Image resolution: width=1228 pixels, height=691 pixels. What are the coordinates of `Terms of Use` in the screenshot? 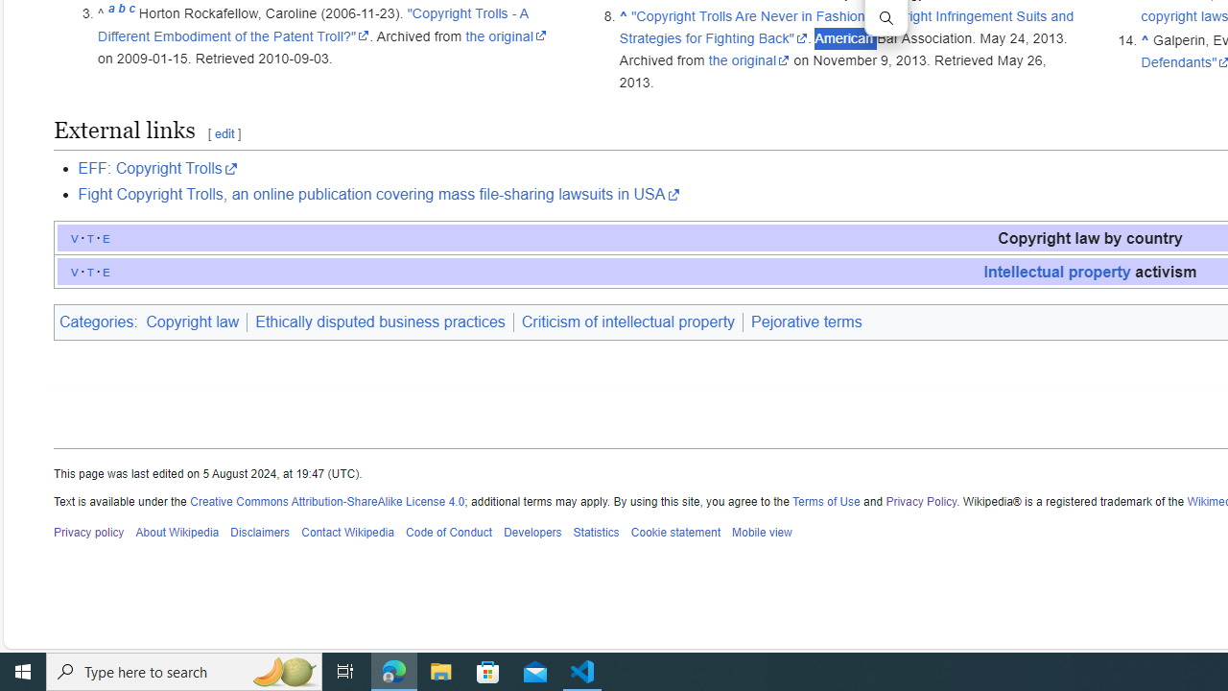 It's located at (826, 501).